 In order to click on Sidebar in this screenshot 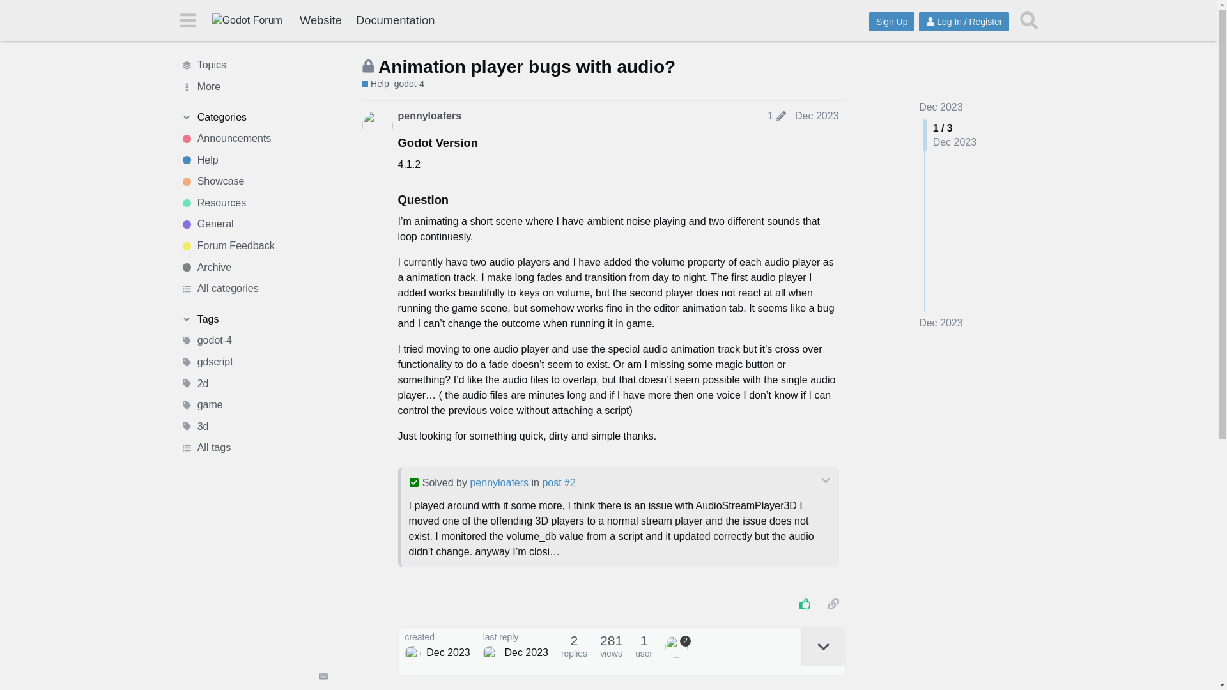, I will do `click(187, 19)`.